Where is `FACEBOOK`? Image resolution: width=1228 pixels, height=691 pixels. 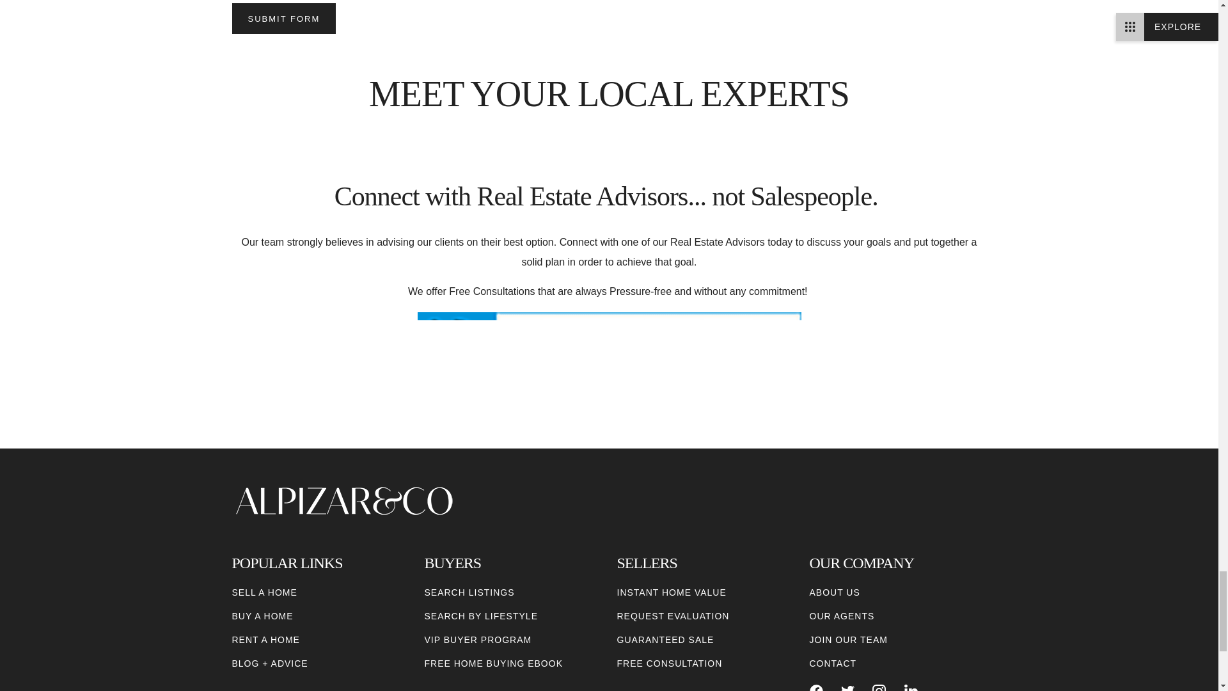 FACEBOOK is located at coordinates (816, 688).